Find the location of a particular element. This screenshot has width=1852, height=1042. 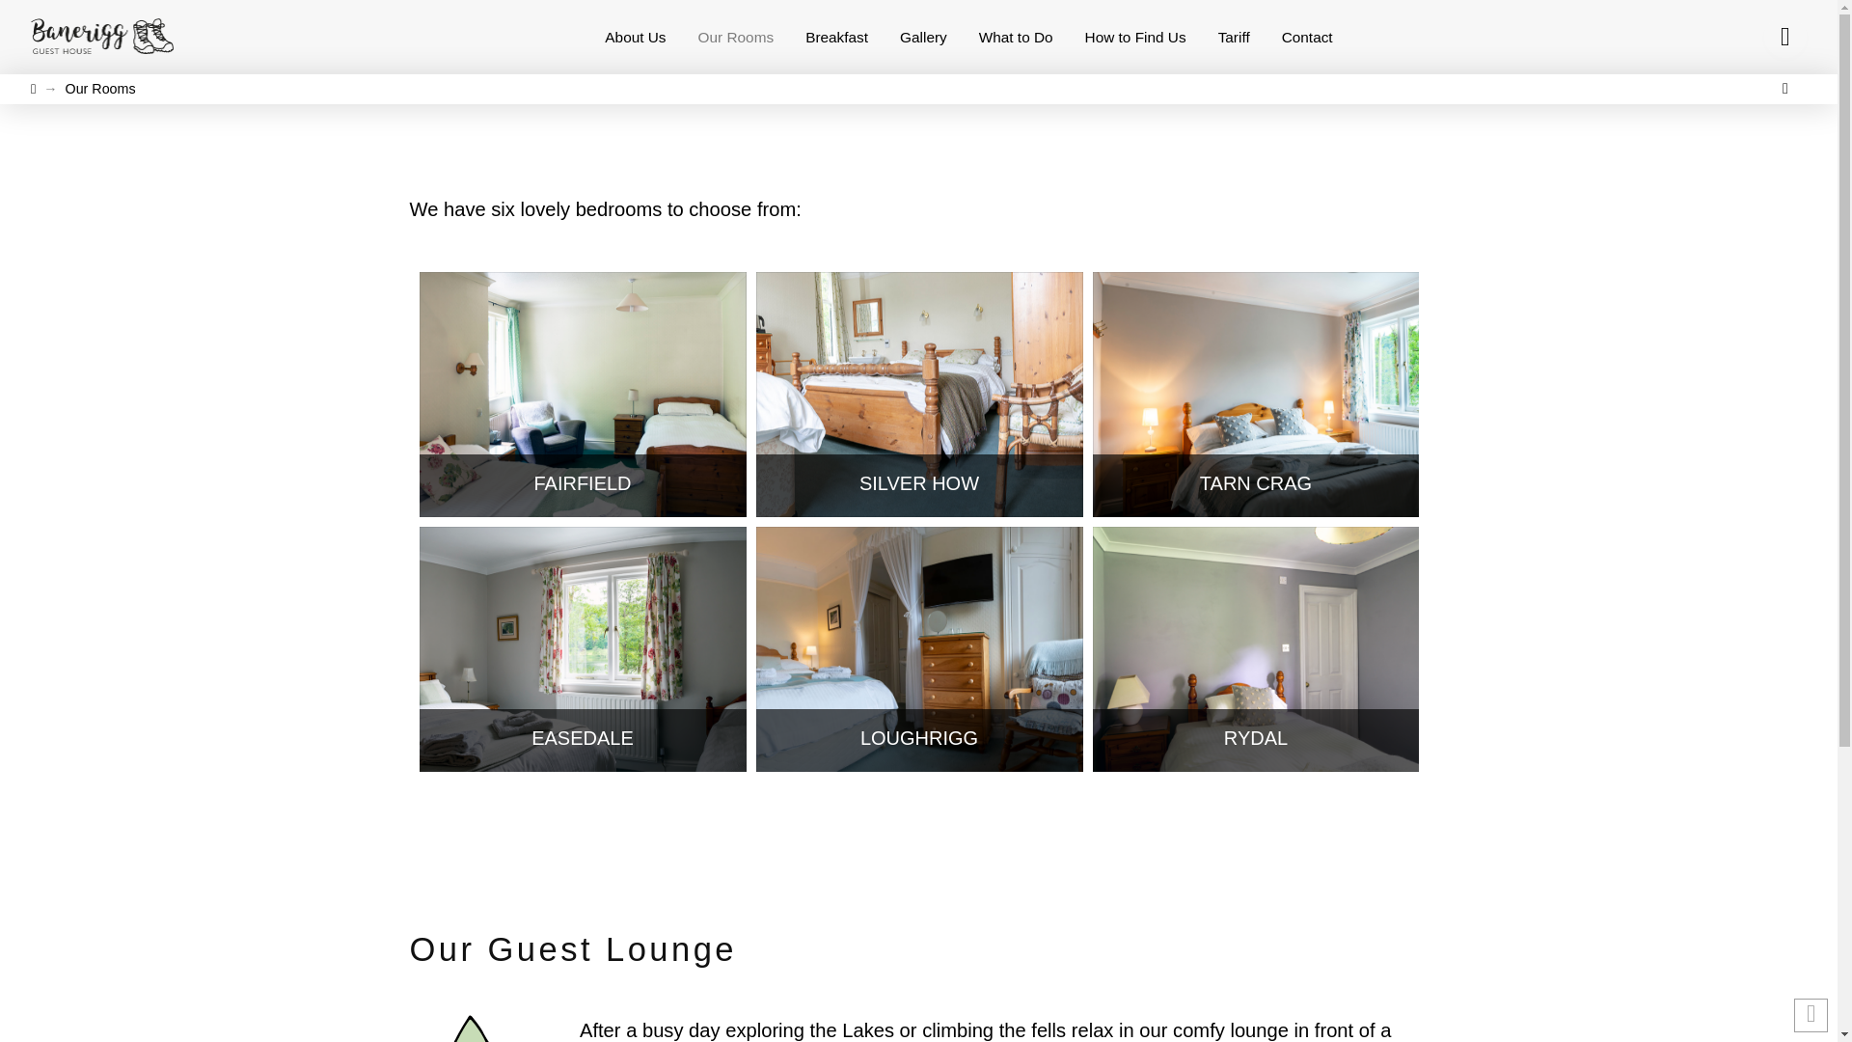

What to Do is located at coordinates (1015, 37).